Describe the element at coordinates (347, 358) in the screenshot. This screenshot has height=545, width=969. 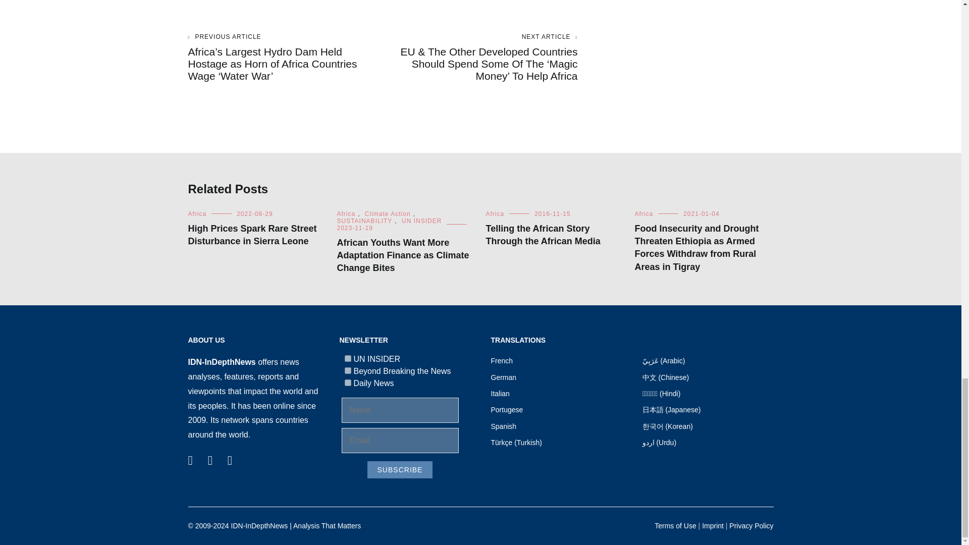
I see `7` at that location.